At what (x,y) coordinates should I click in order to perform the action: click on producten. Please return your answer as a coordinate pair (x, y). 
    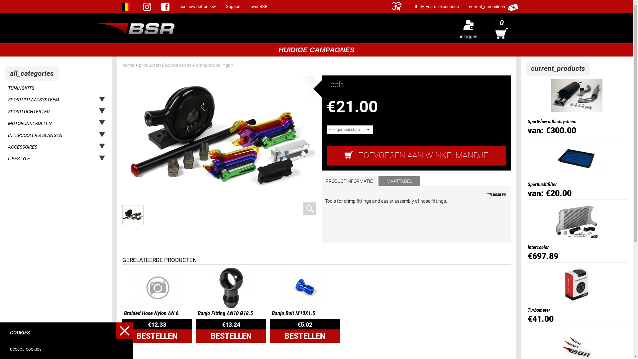
    Looking at the image, I should click on (150, 65).